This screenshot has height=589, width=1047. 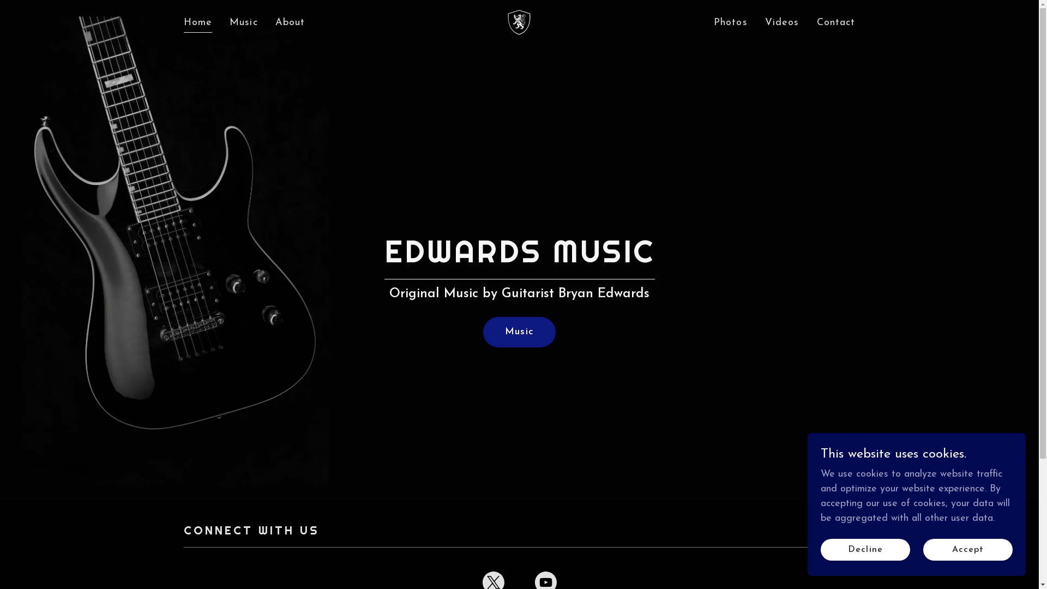 I want to click on Music, so click(x=244, y=23).